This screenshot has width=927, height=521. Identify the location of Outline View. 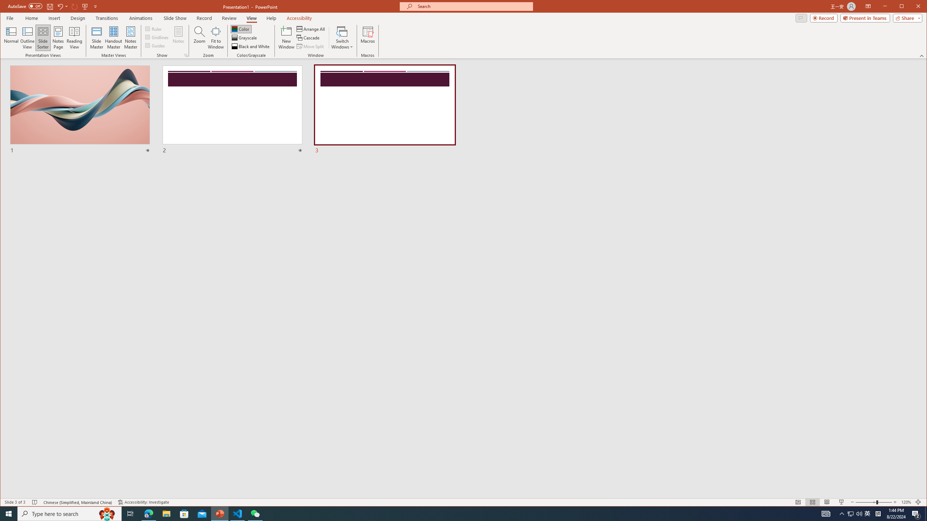
(27, 38).